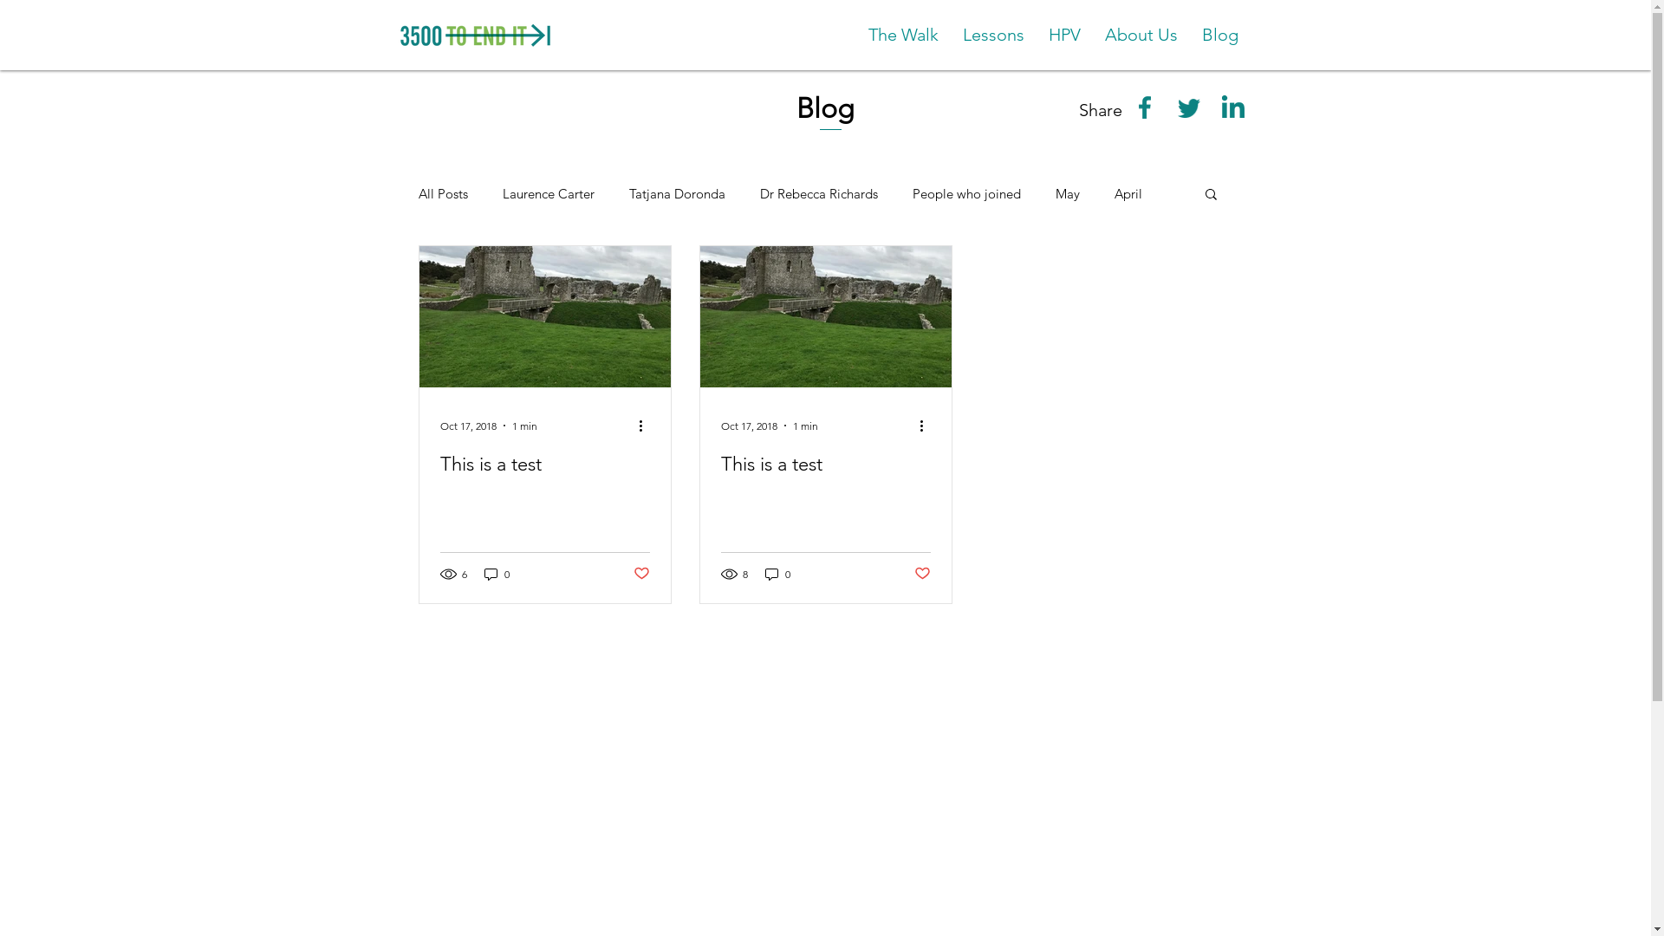 The image size is (1664, 936). I want to click on About Us, so click(1141, 35).